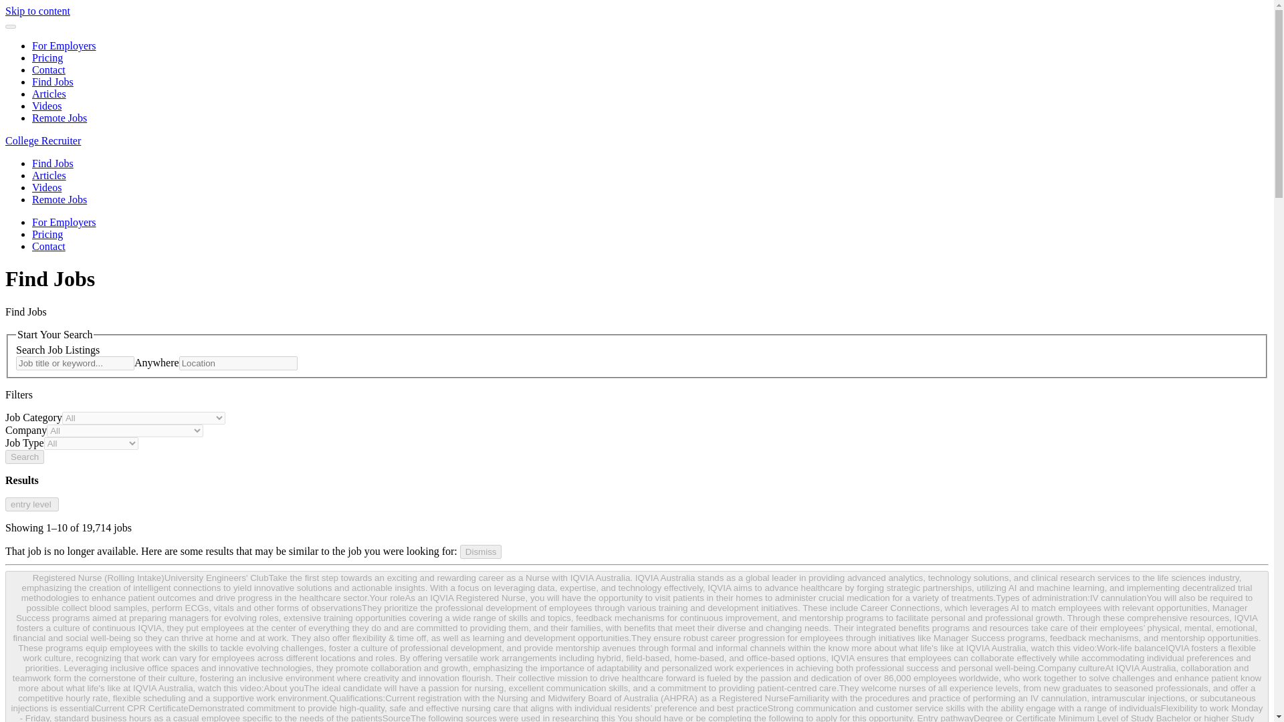 This screenshot has width=1284, height=722. What do you see at coordinates (60, 199) in the screenshot?
I see `Remote Jobs` at bounding box center [60, 199].